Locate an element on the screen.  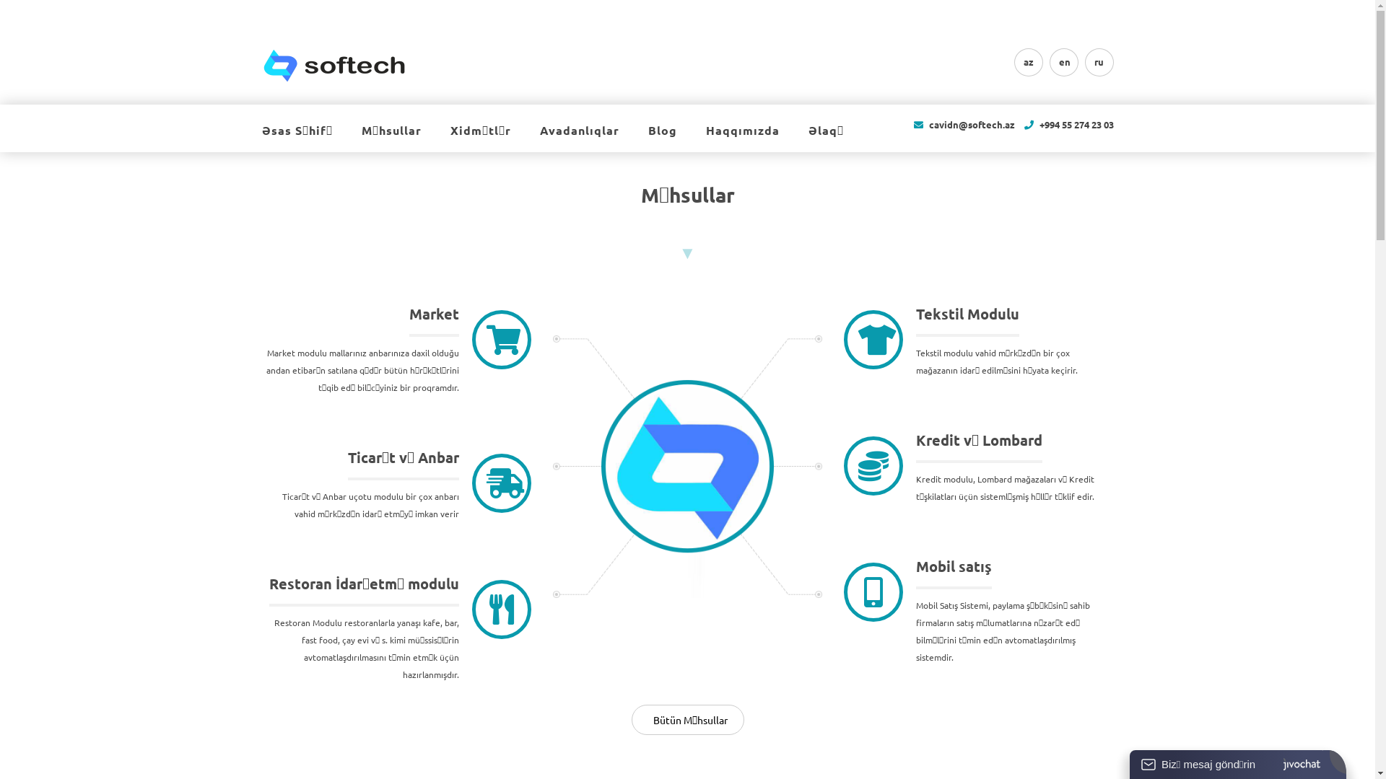
Blog is located at coordinates (663, 138).